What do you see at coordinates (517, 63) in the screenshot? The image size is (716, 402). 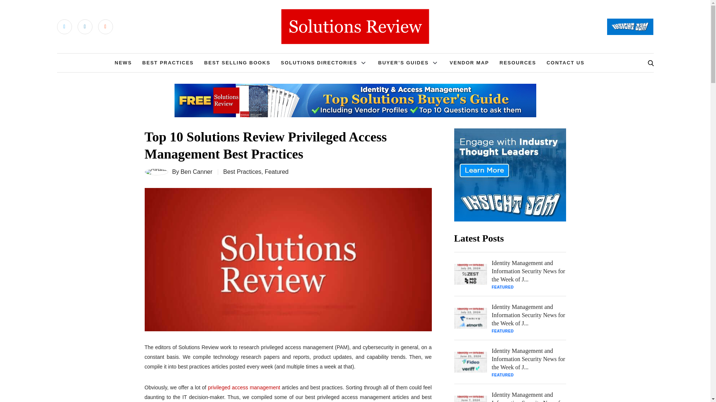 I see `RESOURCES` at bounding box center [517, 63].